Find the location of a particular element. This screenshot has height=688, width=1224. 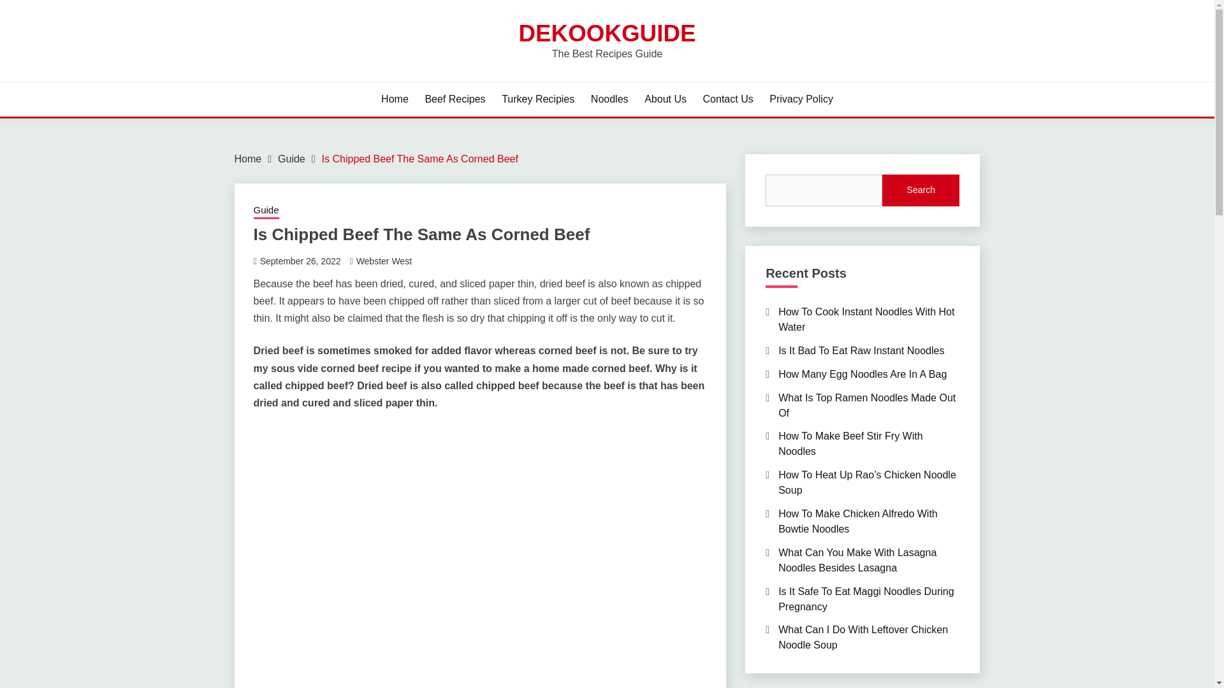

Webster West is located at coordinates (384, 261).